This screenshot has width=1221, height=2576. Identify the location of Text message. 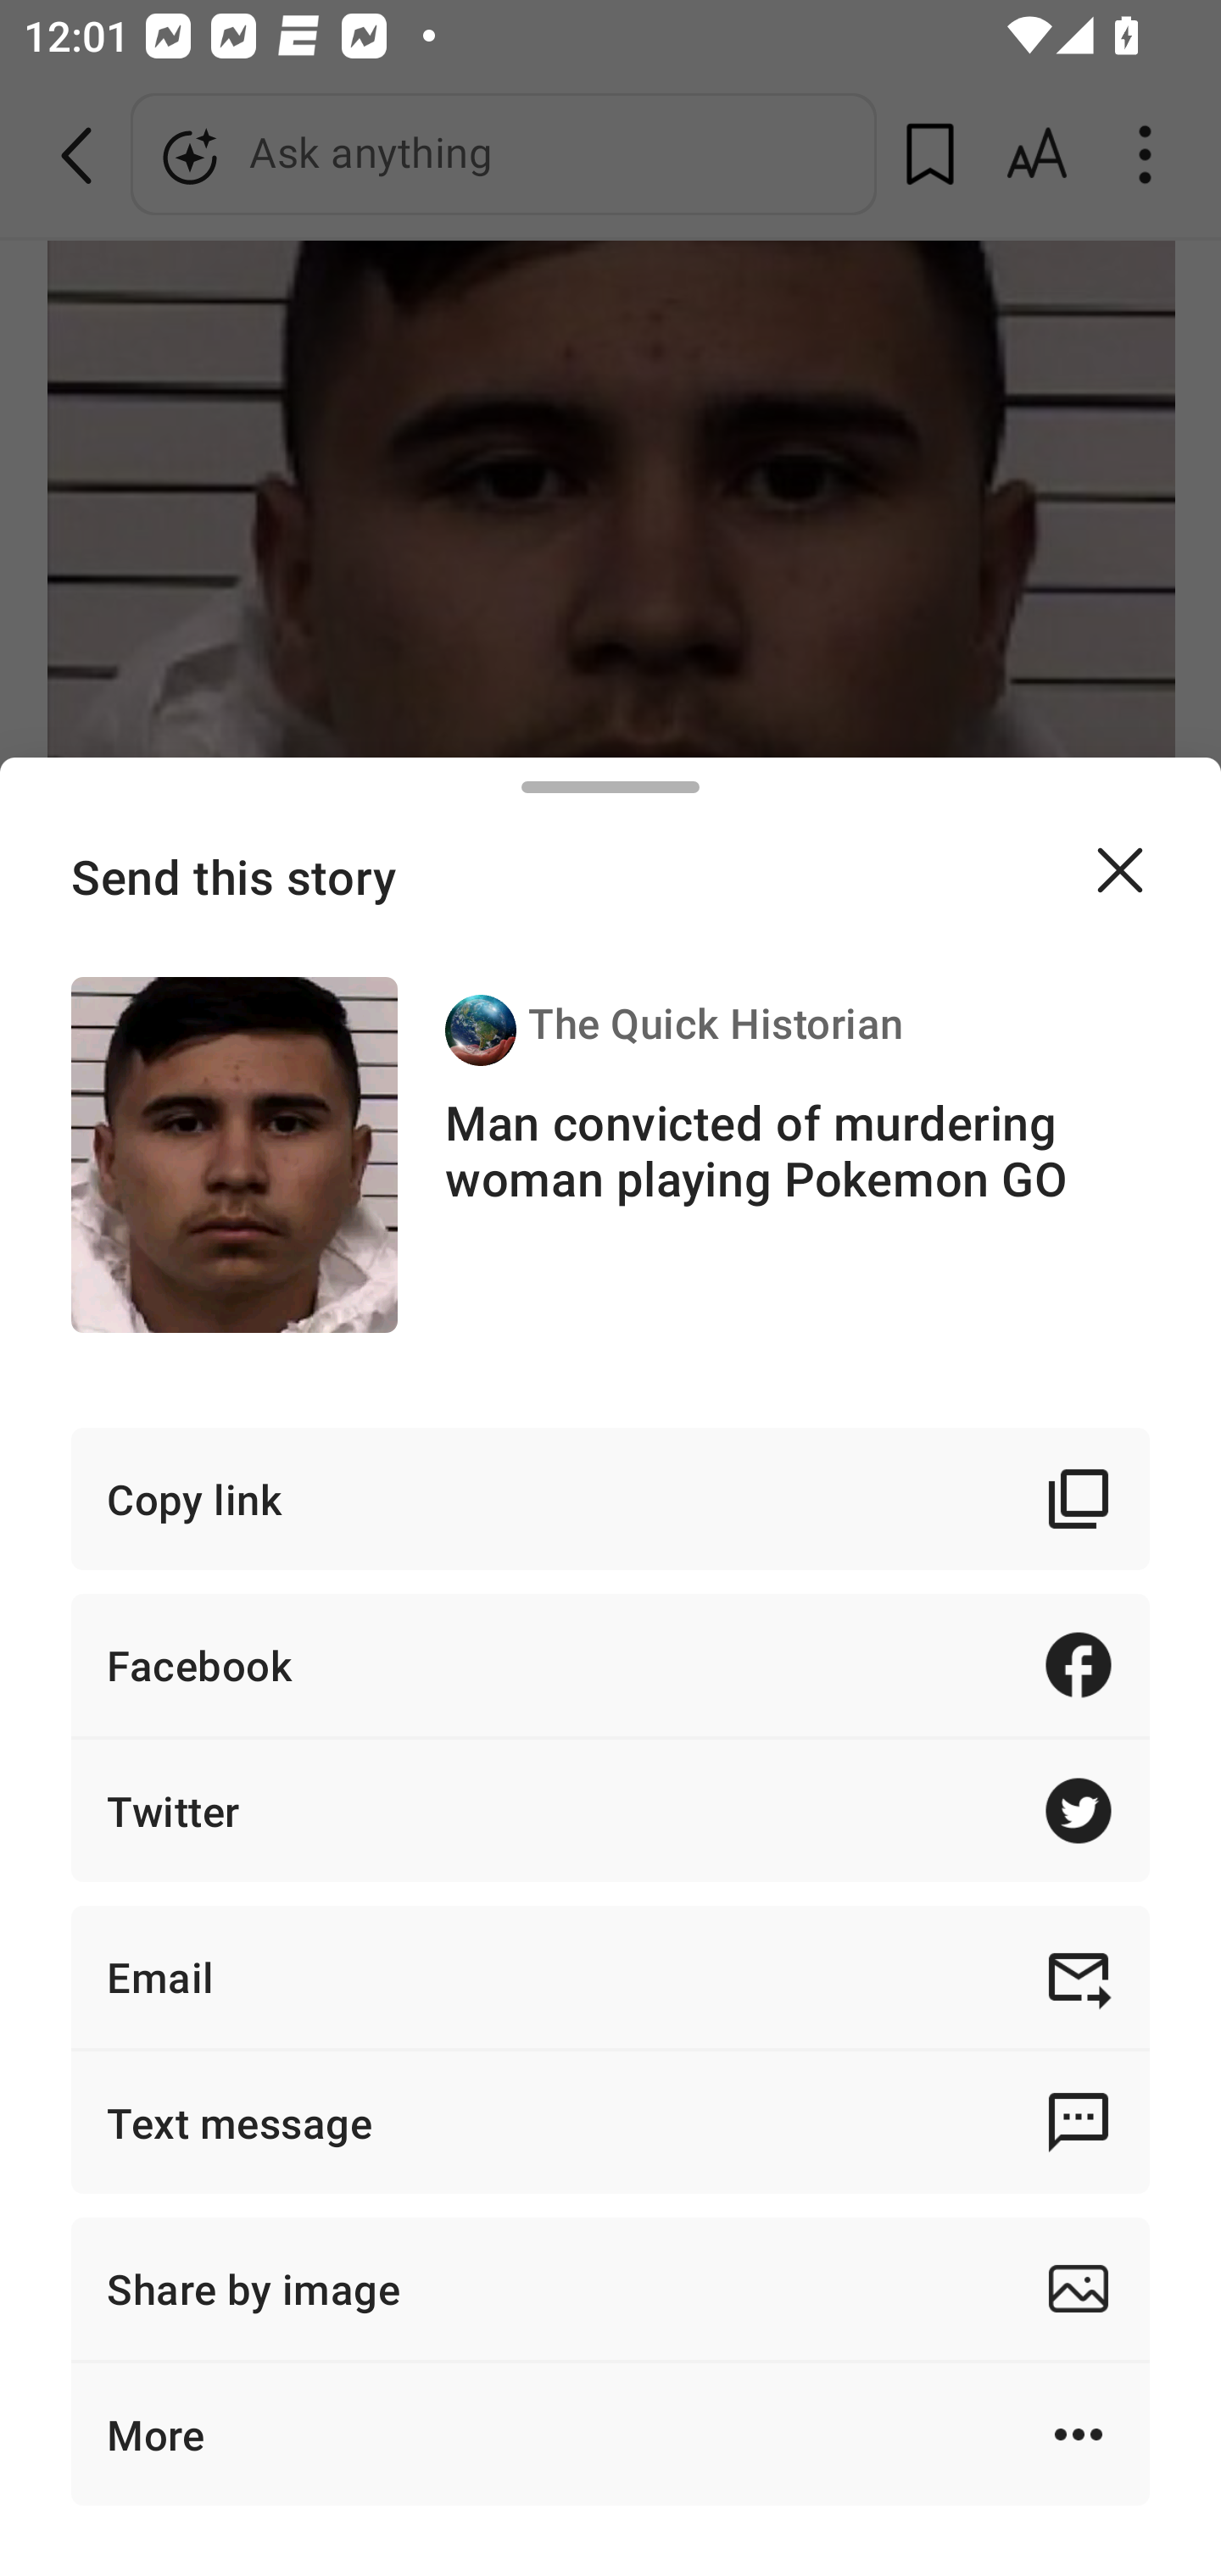
(610, 2122).